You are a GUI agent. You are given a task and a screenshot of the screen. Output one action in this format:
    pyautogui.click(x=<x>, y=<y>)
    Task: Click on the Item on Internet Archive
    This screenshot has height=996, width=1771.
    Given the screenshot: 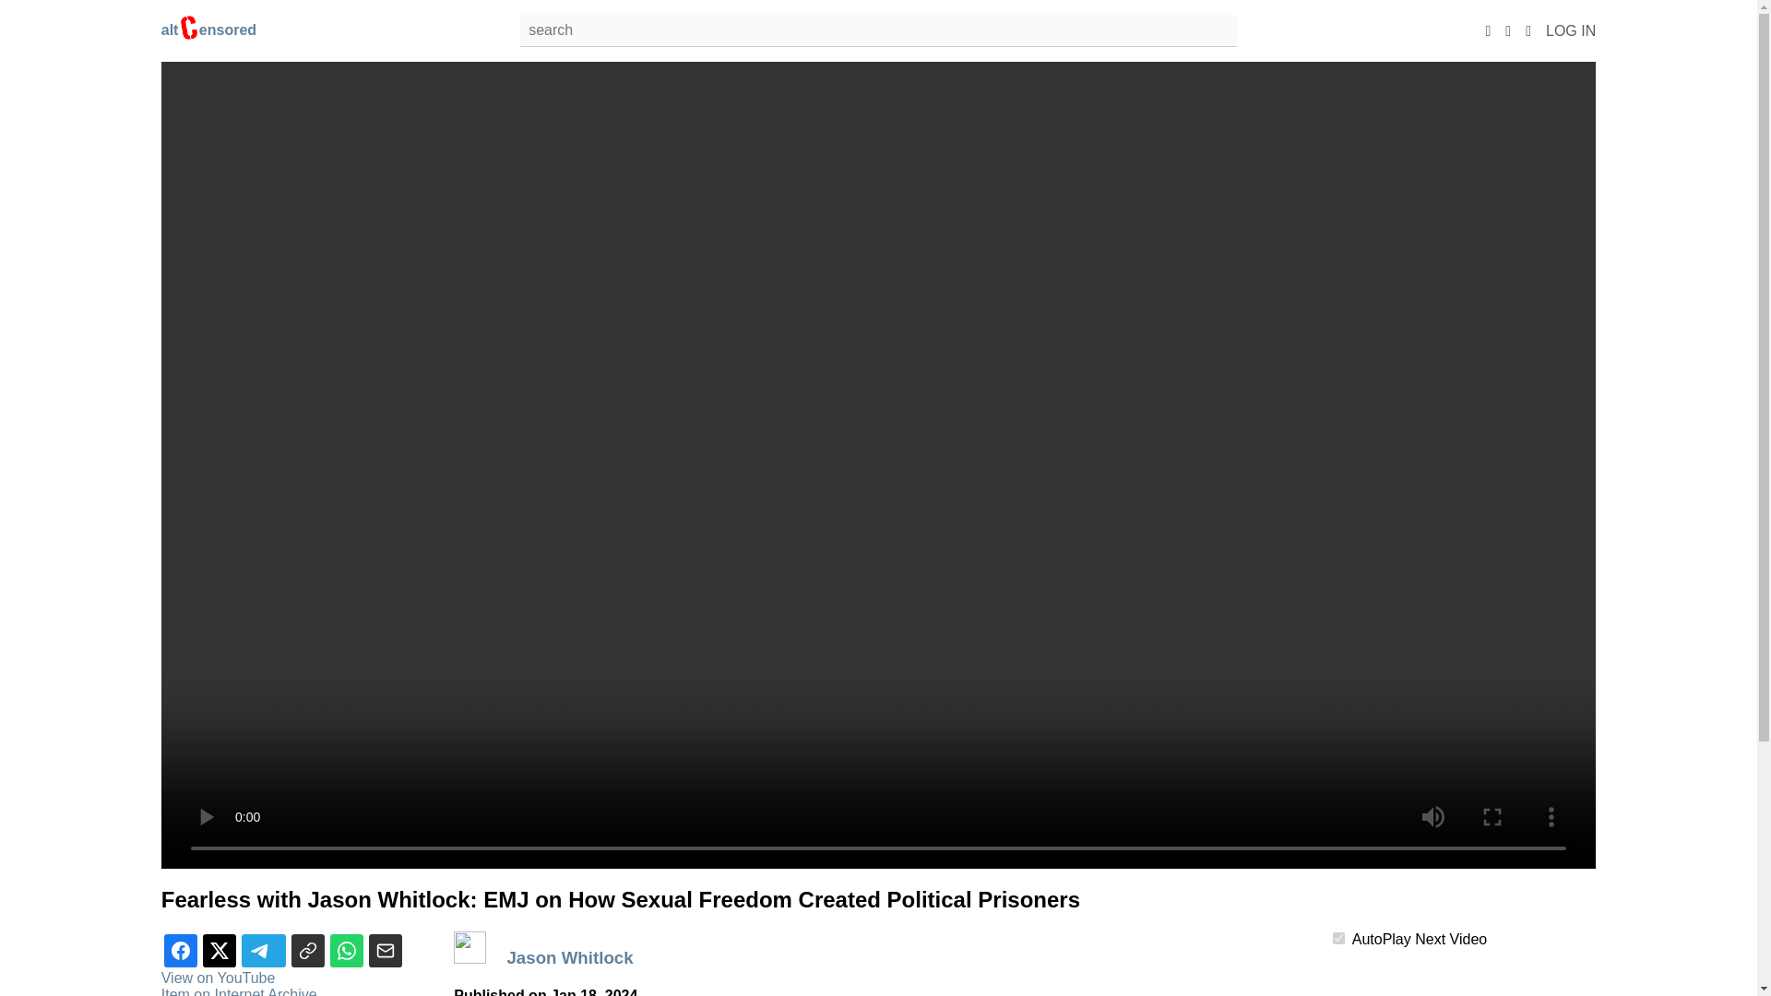 What is the action you would take?
    pyautogui.click(x=238, y=991)
    